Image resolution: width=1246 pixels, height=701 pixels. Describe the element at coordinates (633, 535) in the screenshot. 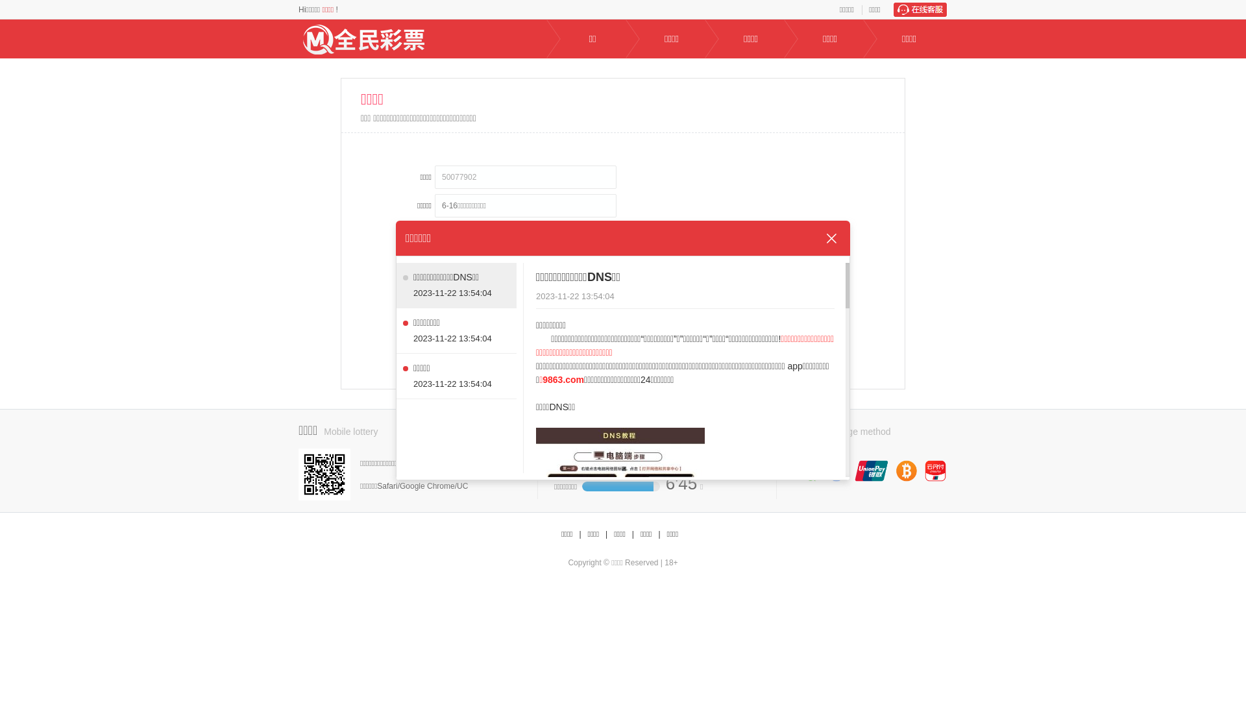

I see `|` at that location.